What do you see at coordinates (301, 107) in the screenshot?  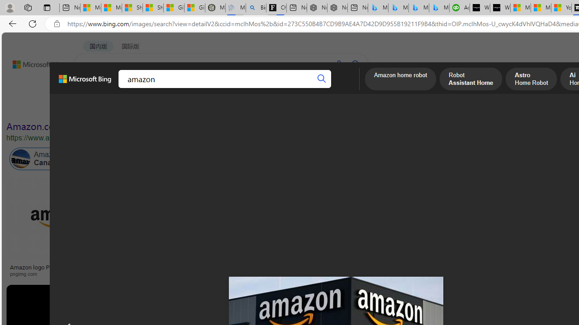 I see `License` at bounding box center [301, 107].